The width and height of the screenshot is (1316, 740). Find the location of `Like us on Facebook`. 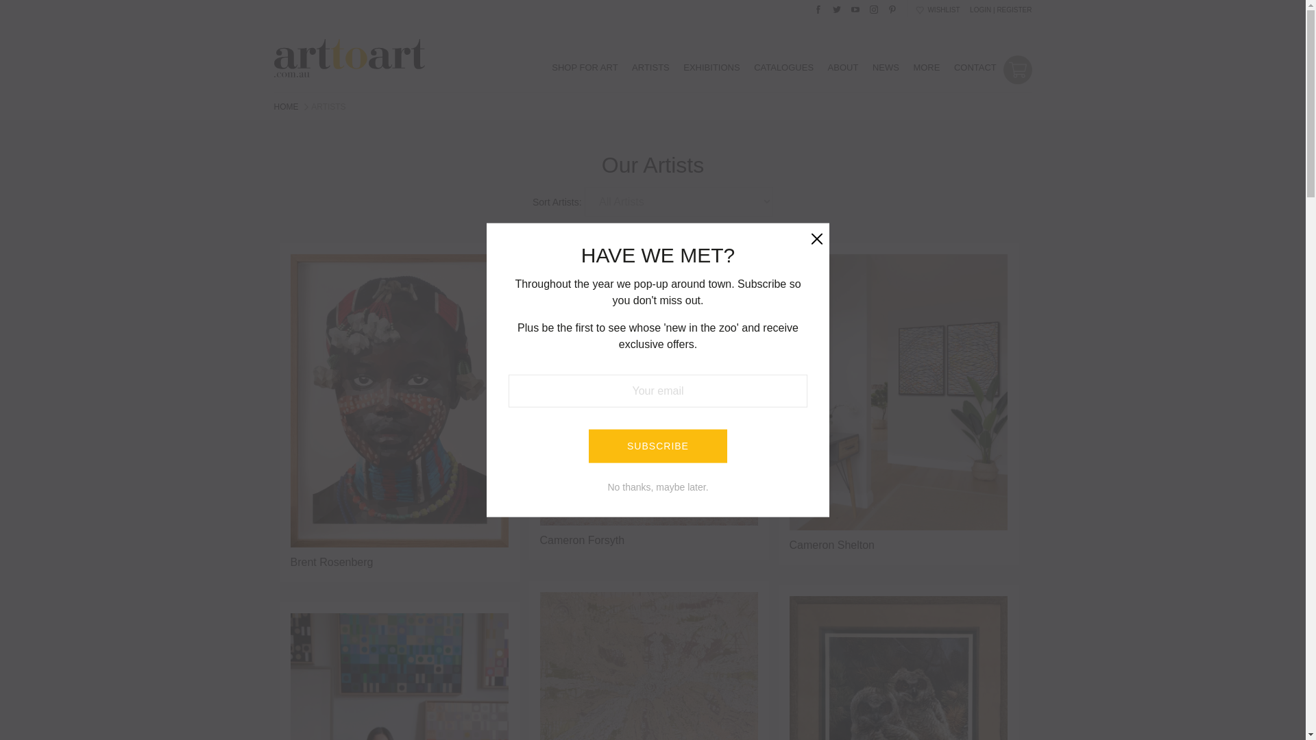

Like us on Facebook is located at coordinates (818, 8).